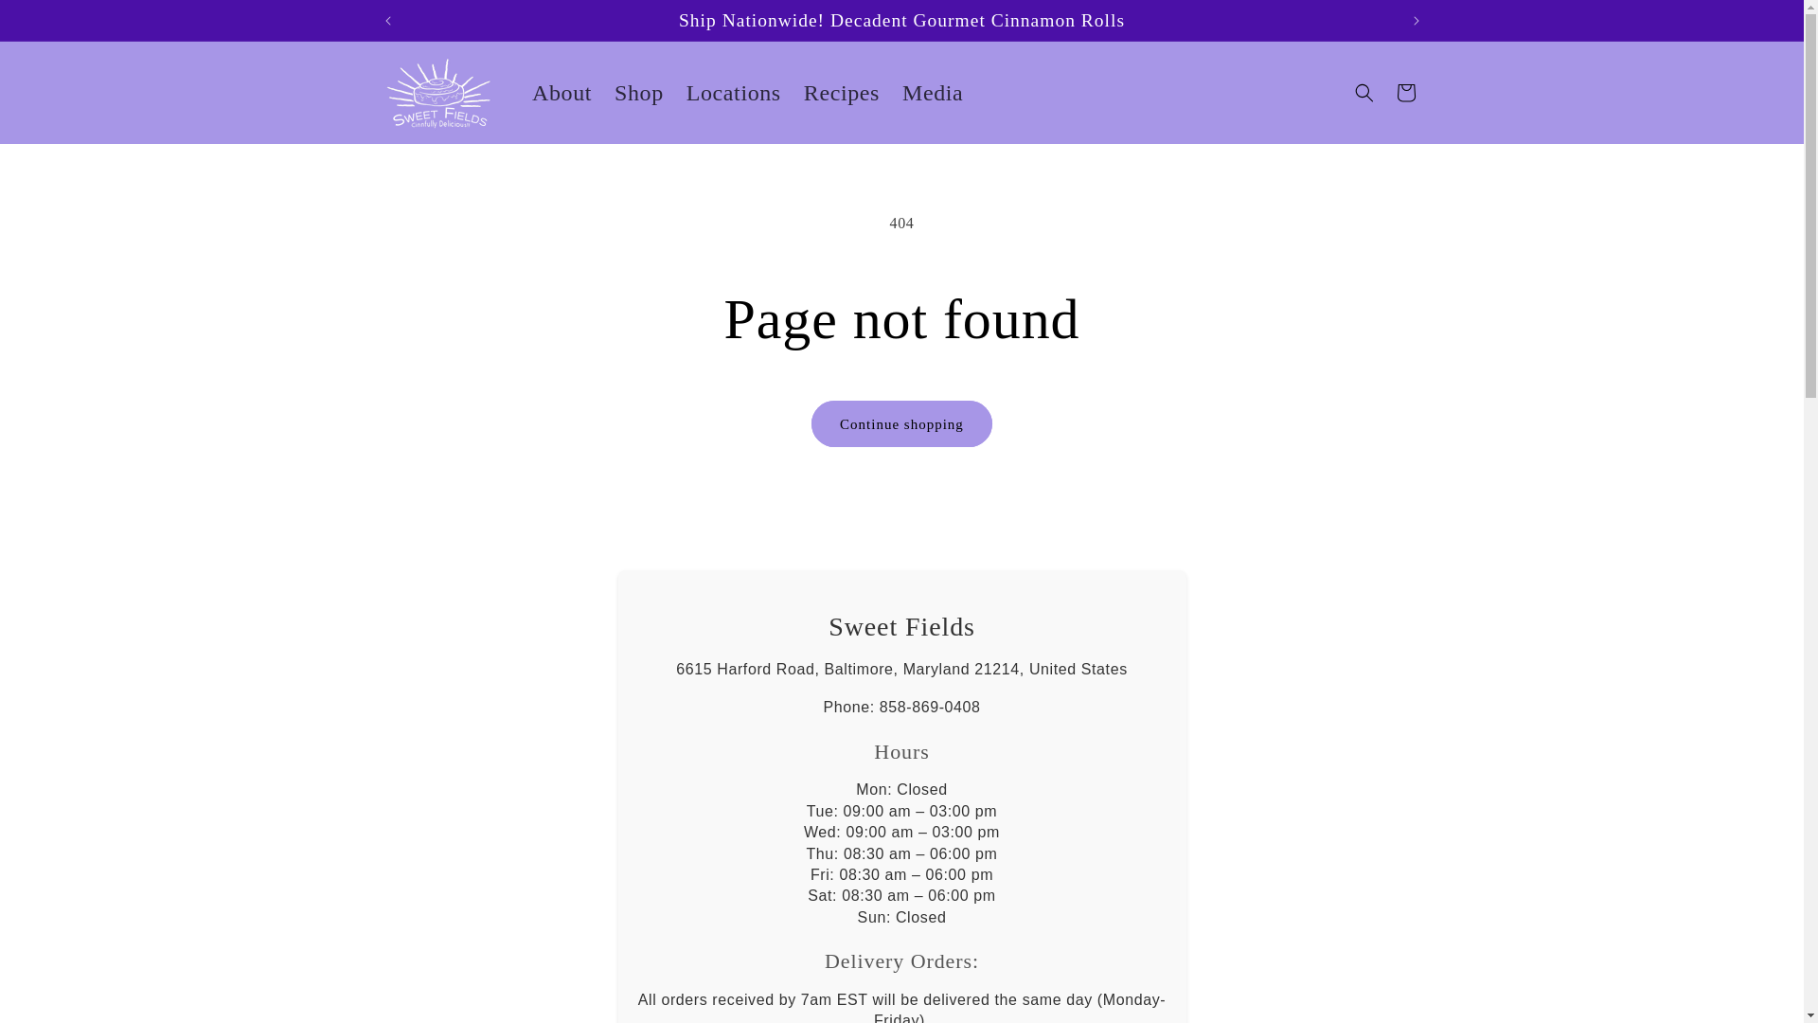 The width and height of the screenshot is (1818, 1023). Describe the element at coordinates (1404, 92) in the screenshot. I see `Cart` at that location.